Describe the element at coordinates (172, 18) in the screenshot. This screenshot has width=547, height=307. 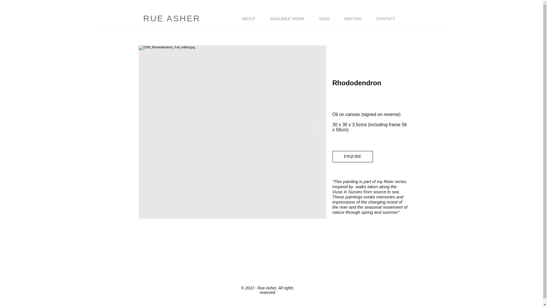
I see `RUE ASHER` at that location.